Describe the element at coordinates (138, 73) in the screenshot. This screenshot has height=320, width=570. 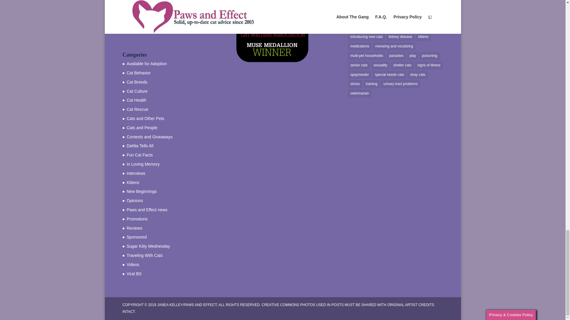
I see `Cat Behavior` at that location.